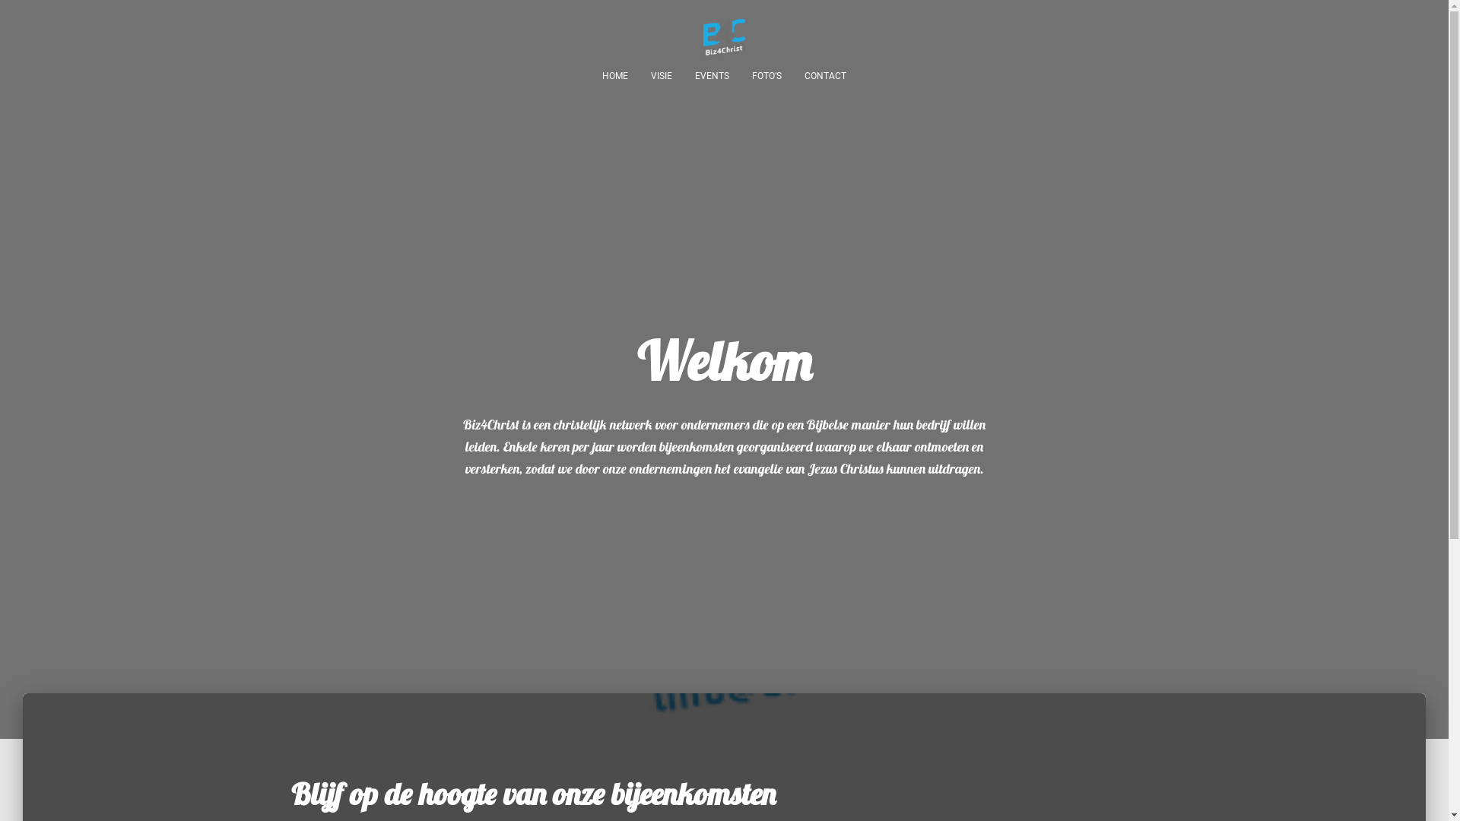 Image resolution: width=1460 pixels, height=821 pixels. I want to click on Biz4Christ, so click(724, 38).